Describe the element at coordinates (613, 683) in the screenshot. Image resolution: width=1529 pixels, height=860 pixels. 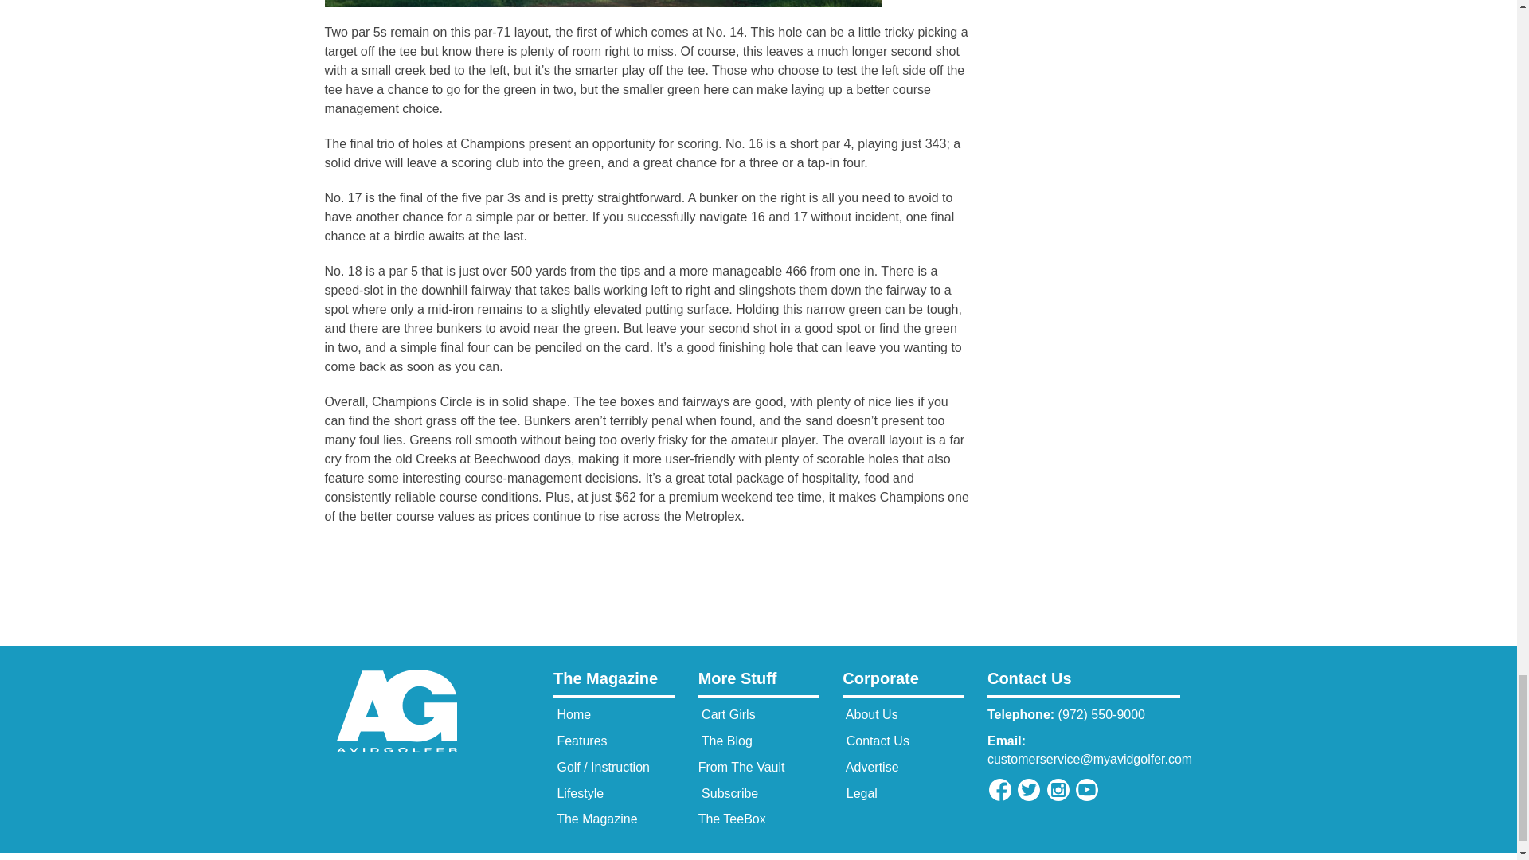
I see `The Magazine` at that location.